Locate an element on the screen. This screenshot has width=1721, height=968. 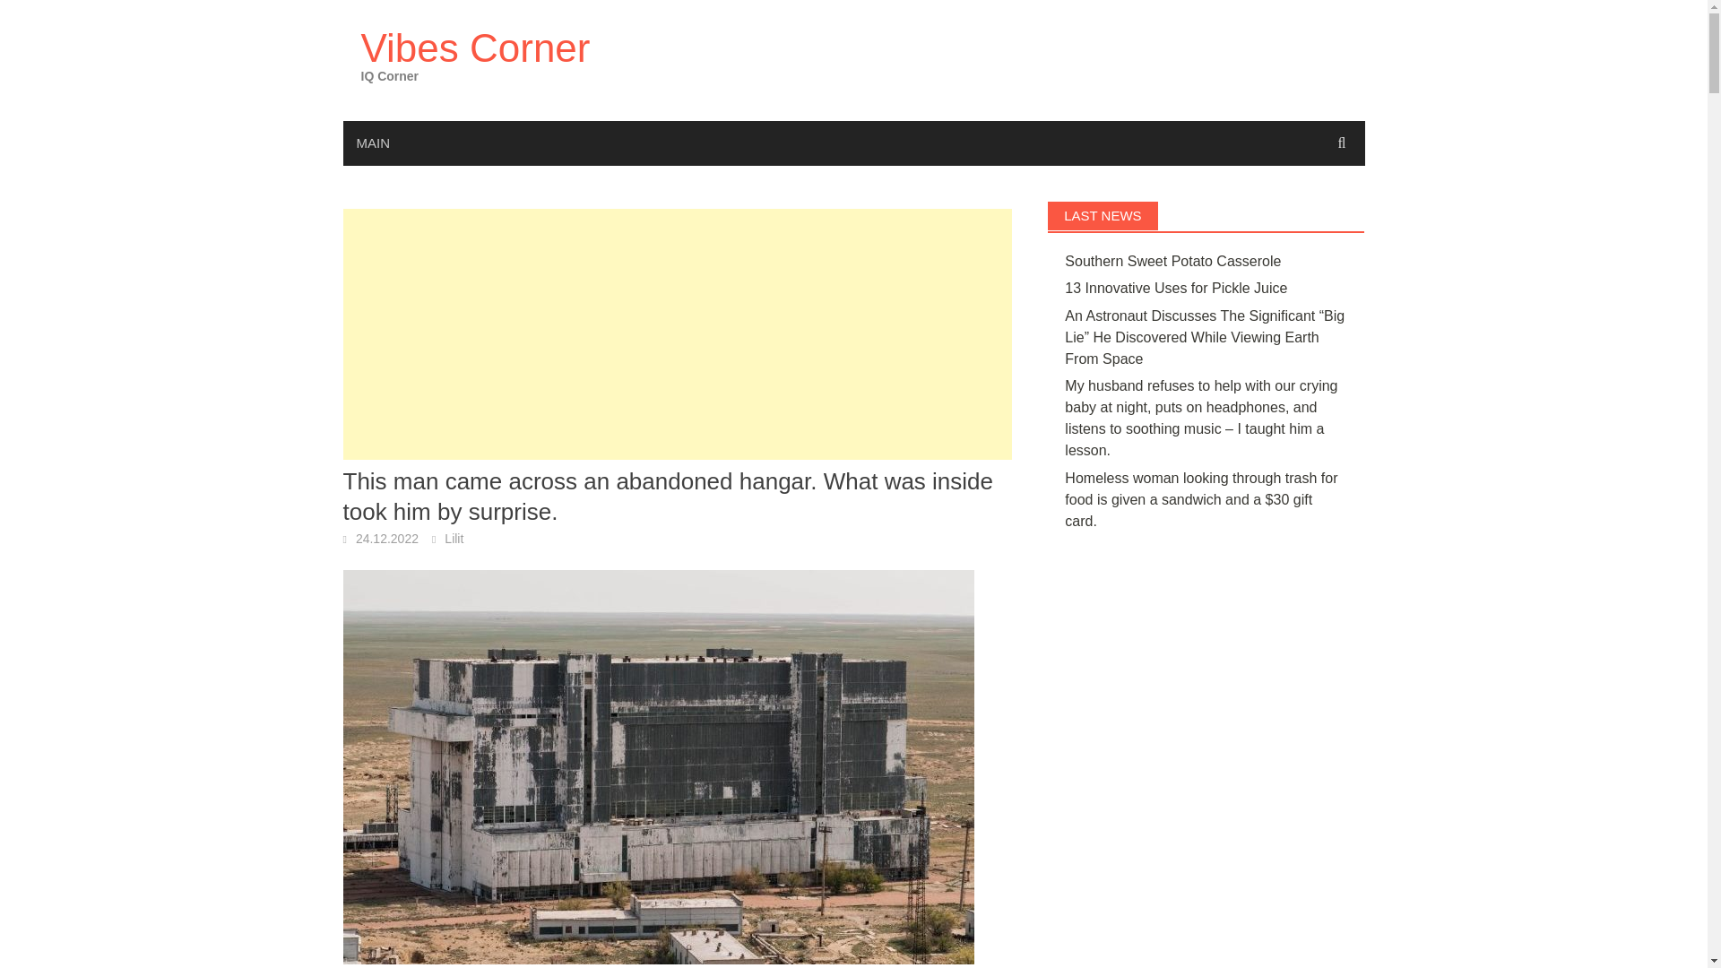
Lilit is located at coordinates (454, 538).